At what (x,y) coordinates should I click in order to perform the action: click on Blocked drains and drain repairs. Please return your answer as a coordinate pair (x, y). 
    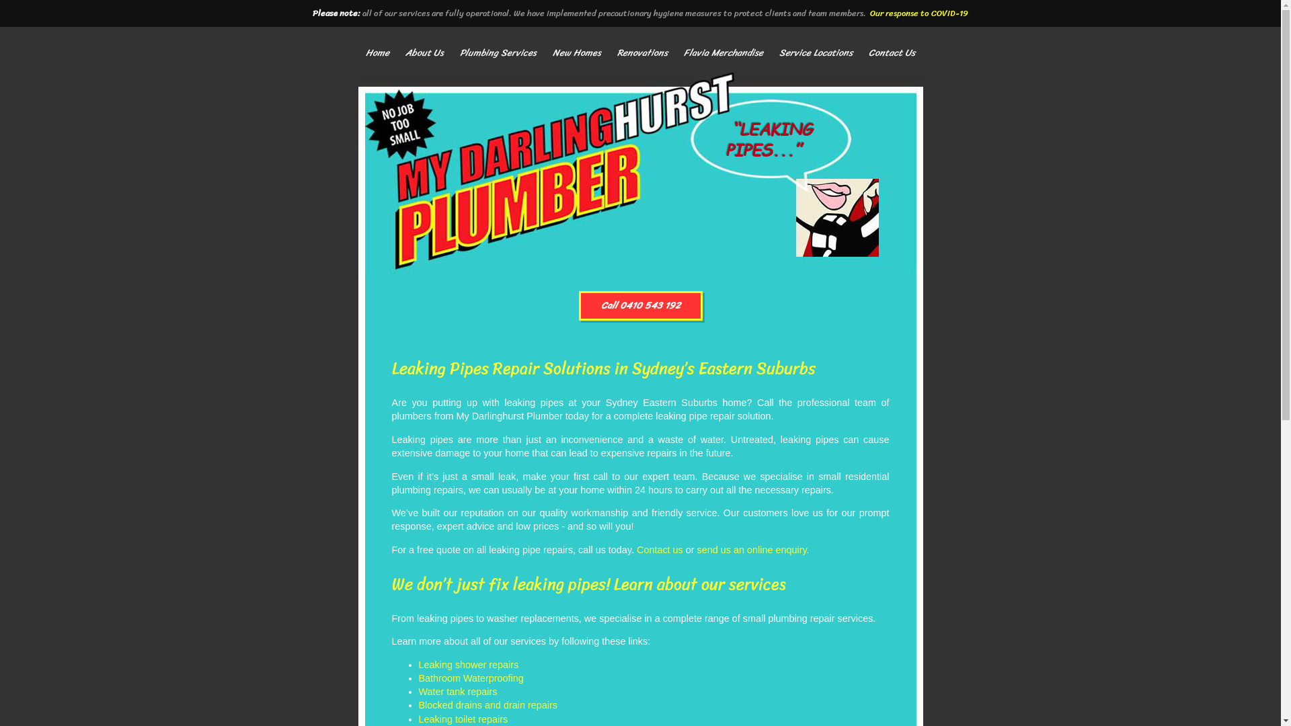
    Looking at the image, I should click on (487, 705).